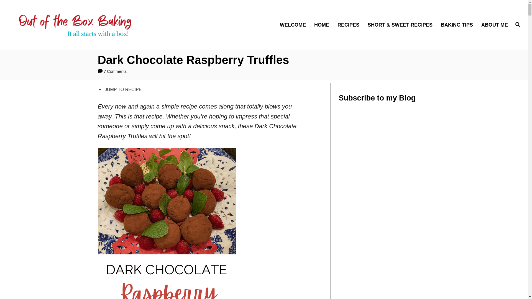 This screenshot has height=299, width=532. Describe the element at coordinates (324, 25) in the screenshot. I see `HOME` at that location.